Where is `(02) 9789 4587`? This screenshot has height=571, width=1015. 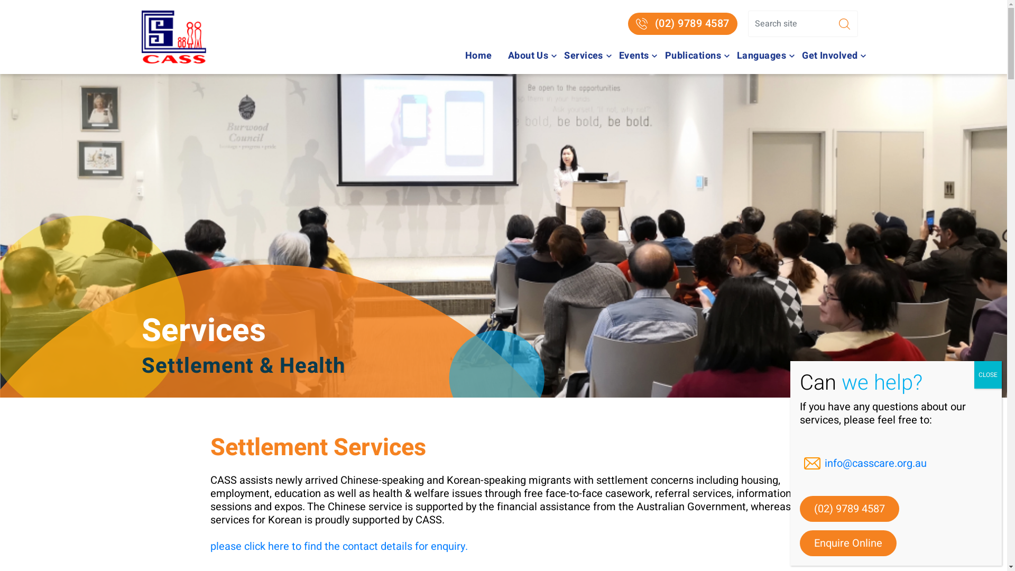
(02) 9789 4587 is located at coordinates (683, 24).